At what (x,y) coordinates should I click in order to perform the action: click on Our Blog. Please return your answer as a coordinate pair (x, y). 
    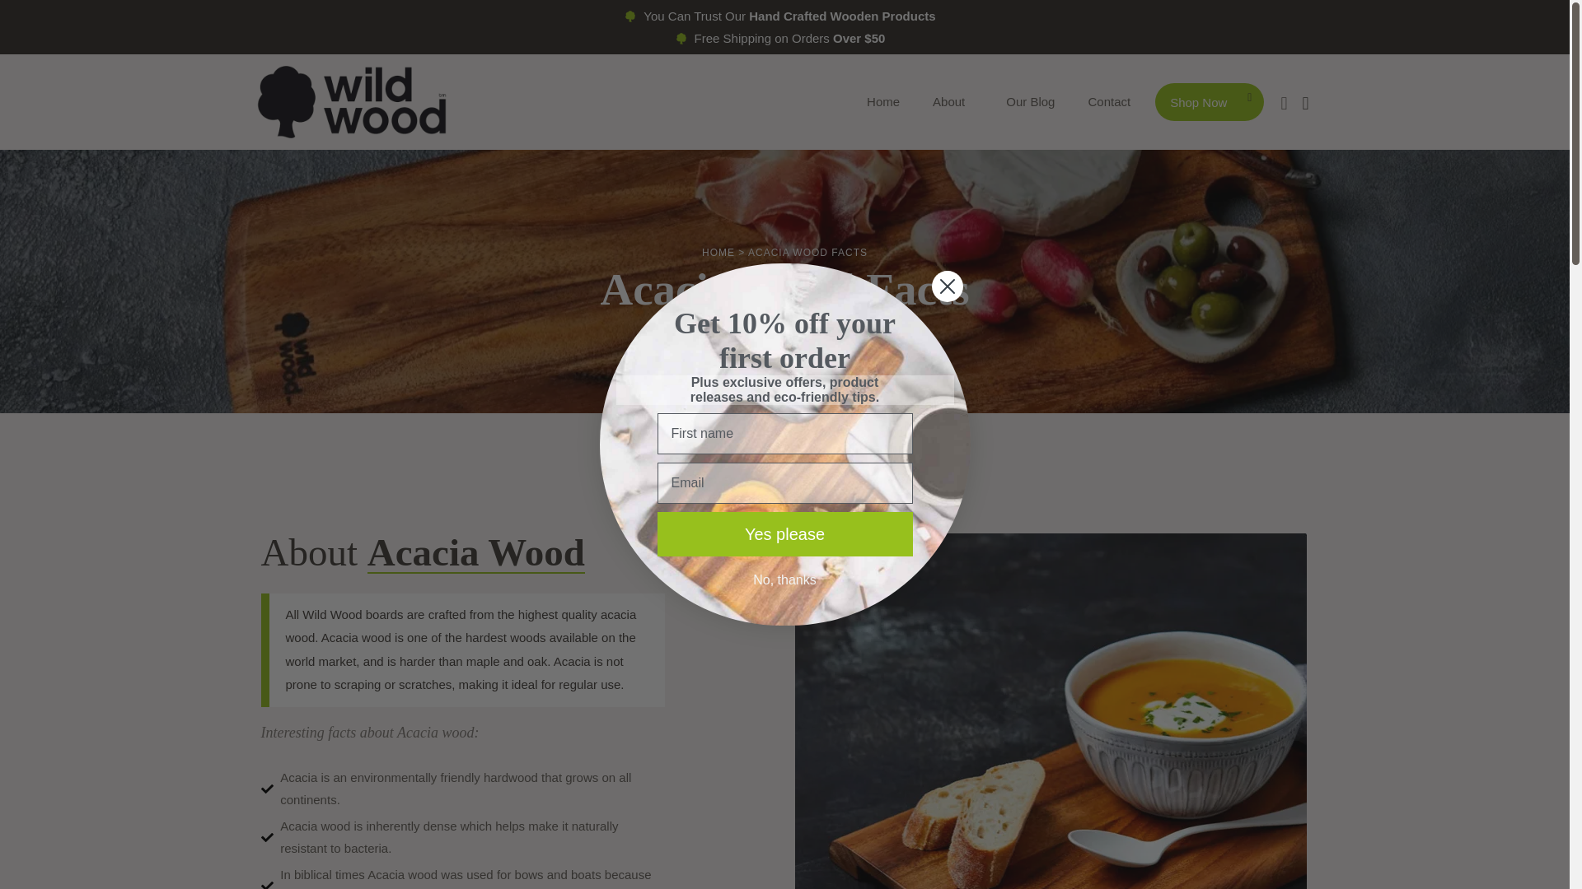
    Looking at the image, I should click on (1030, 102).